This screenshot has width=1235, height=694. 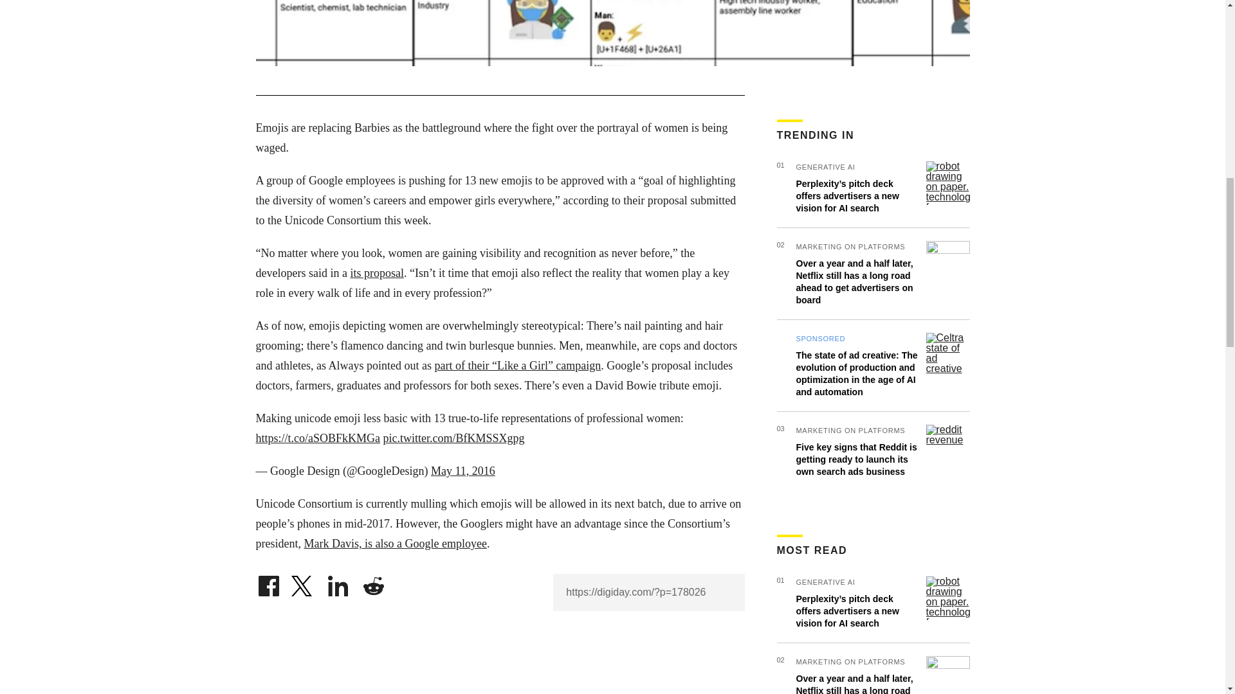 What do you see at coordinates (373, 582) in the screenshot?
I see `Share on Reddit` at bounding box center [373, 582].